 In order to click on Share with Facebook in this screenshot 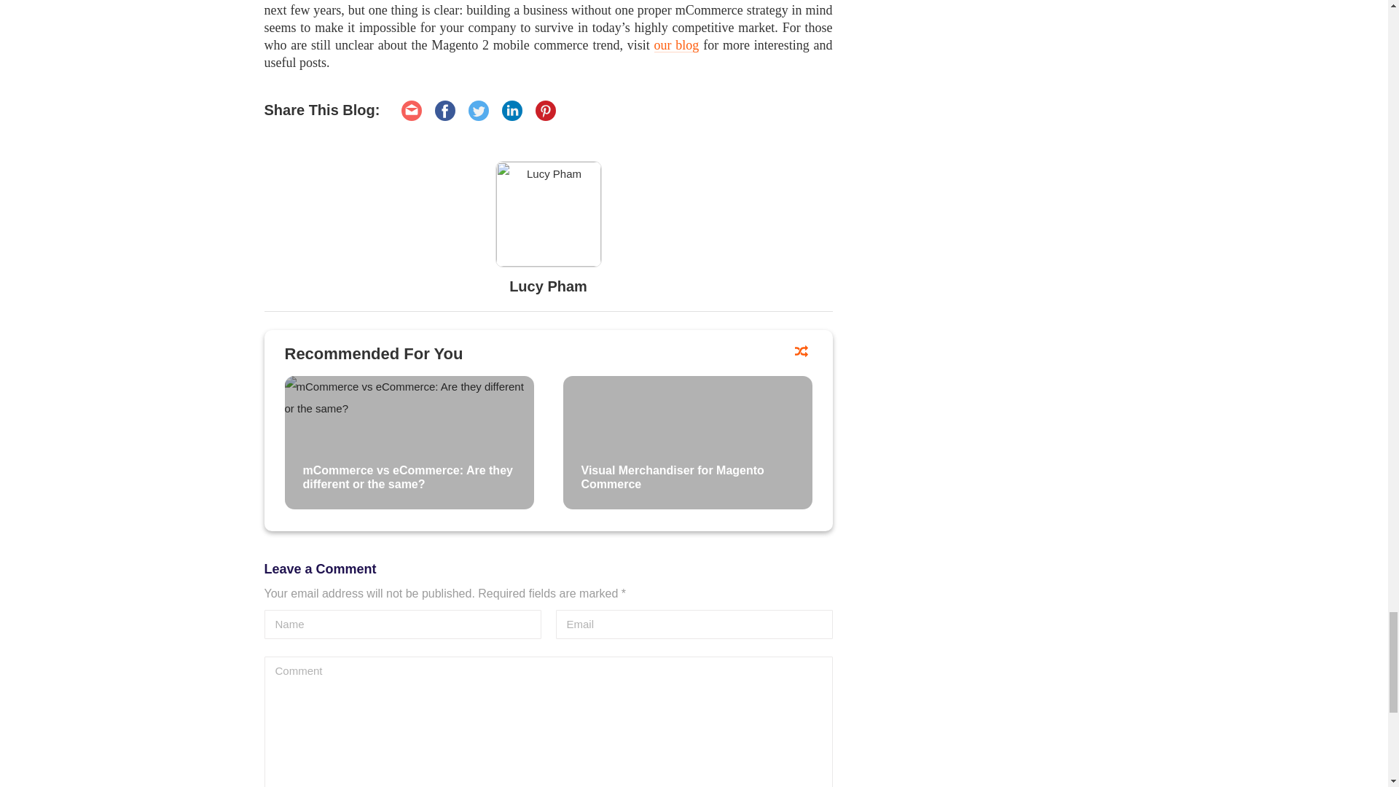, I will do `click(445, 111)`.